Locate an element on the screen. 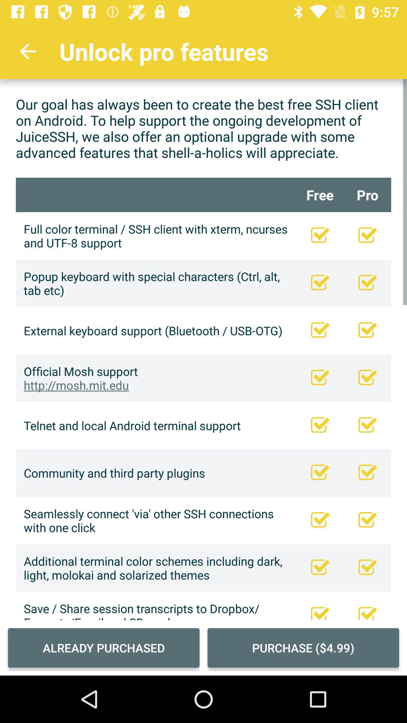 The width and height of the screenshot is (407, 723). turn on icon next to unlock pro features is located at coordinates (28, 51).